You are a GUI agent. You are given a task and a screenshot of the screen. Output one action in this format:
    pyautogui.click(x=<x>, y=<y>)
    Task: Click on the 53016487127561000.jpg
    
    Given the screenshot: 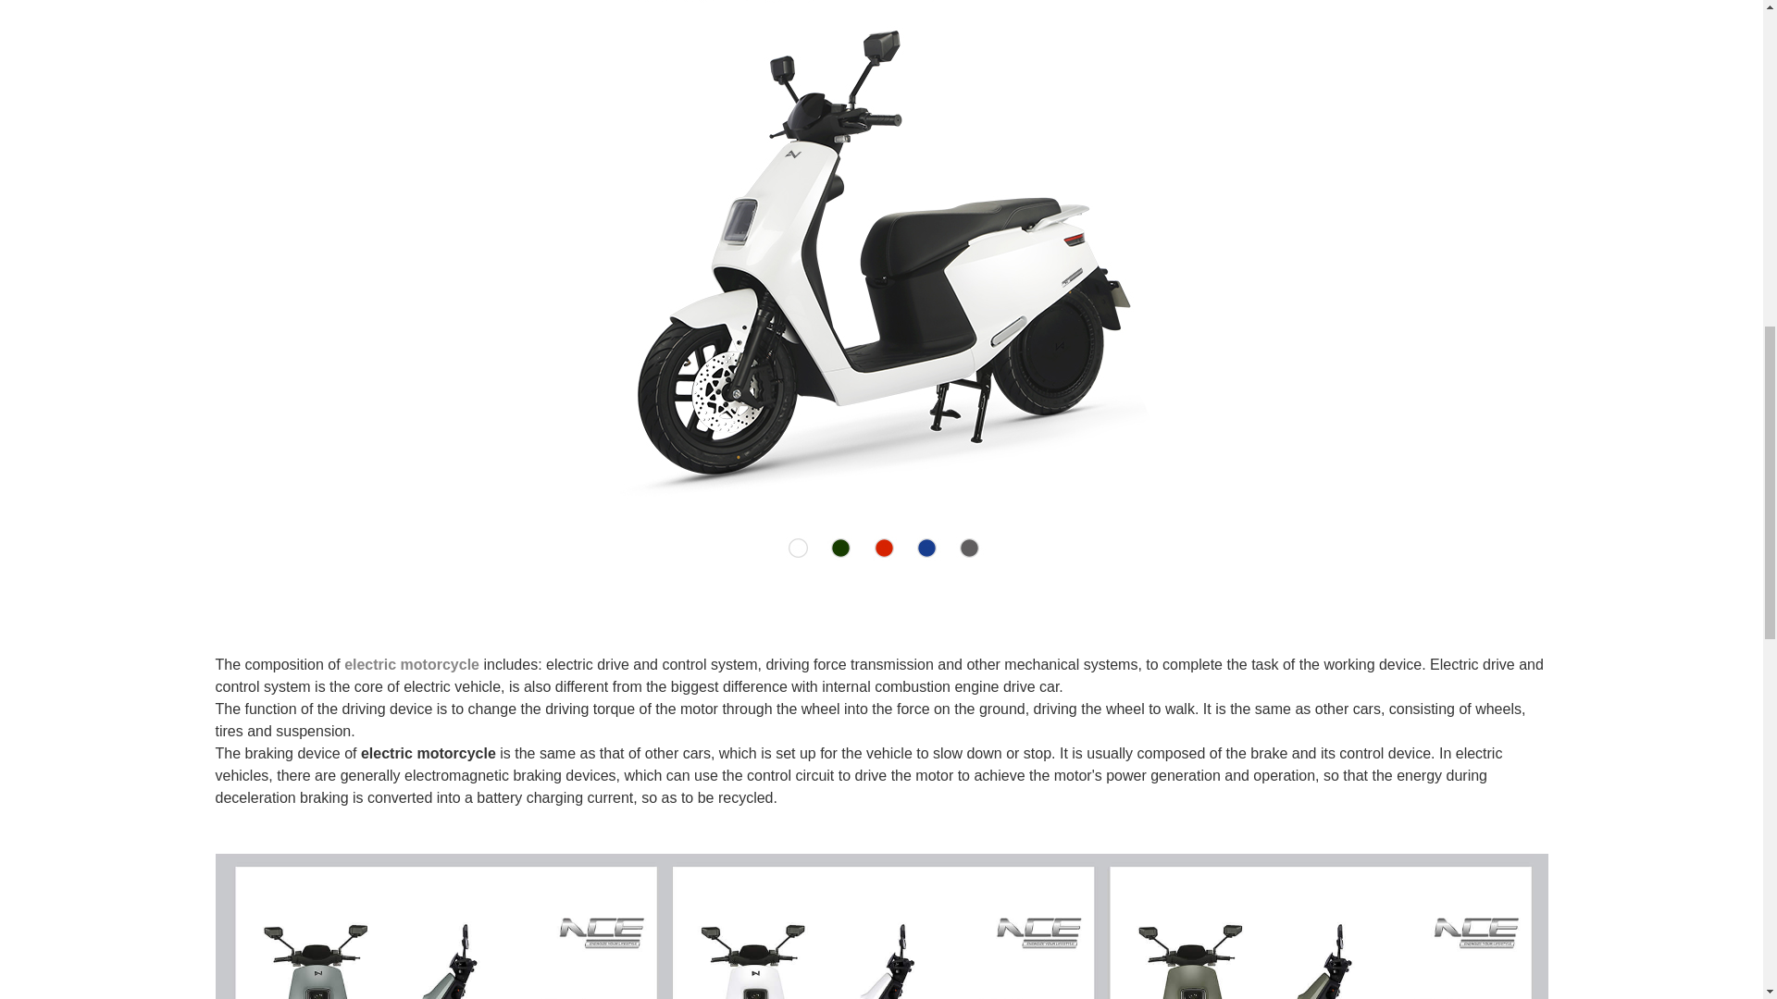 What is the action you would take?
    pyautogui.click(x=881, y=927)
    